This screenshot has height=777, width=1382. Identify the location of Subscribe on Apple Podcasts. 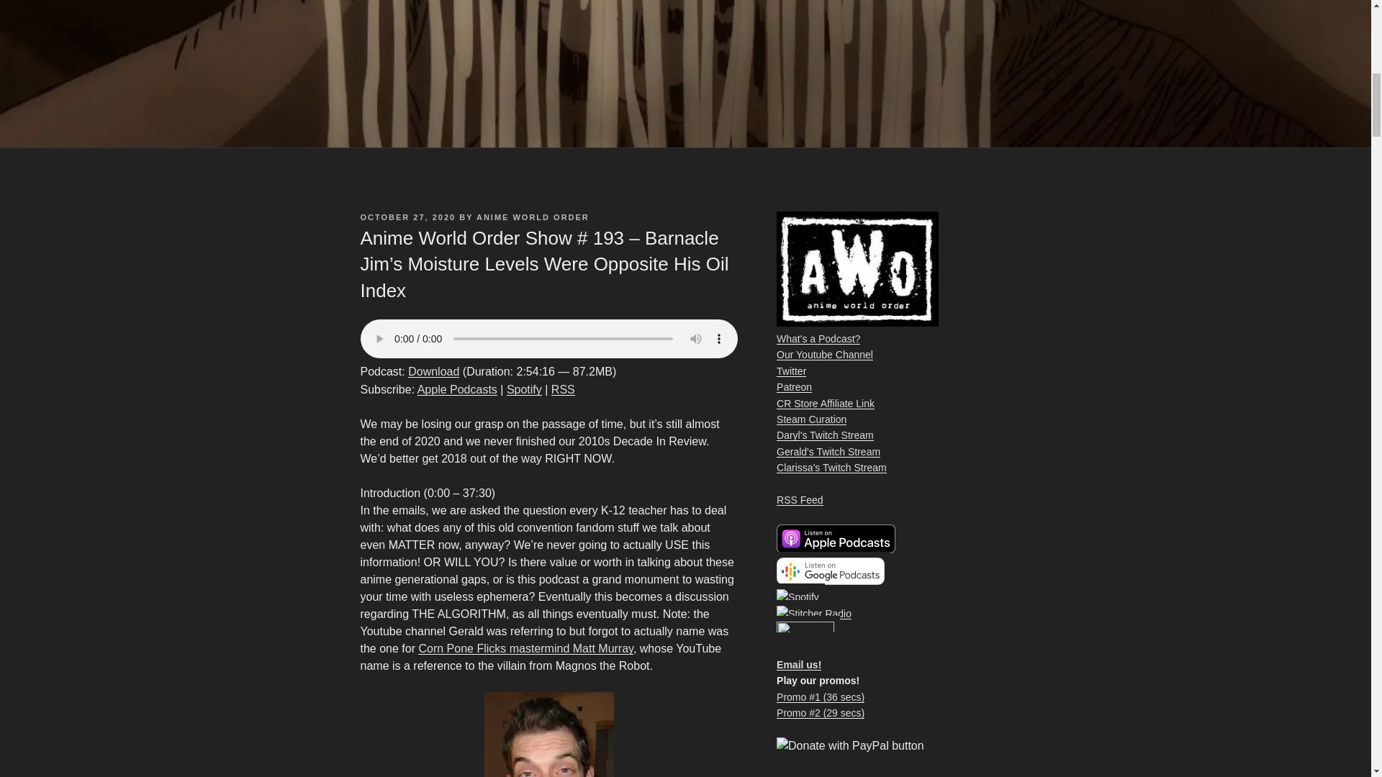
(457, 389).